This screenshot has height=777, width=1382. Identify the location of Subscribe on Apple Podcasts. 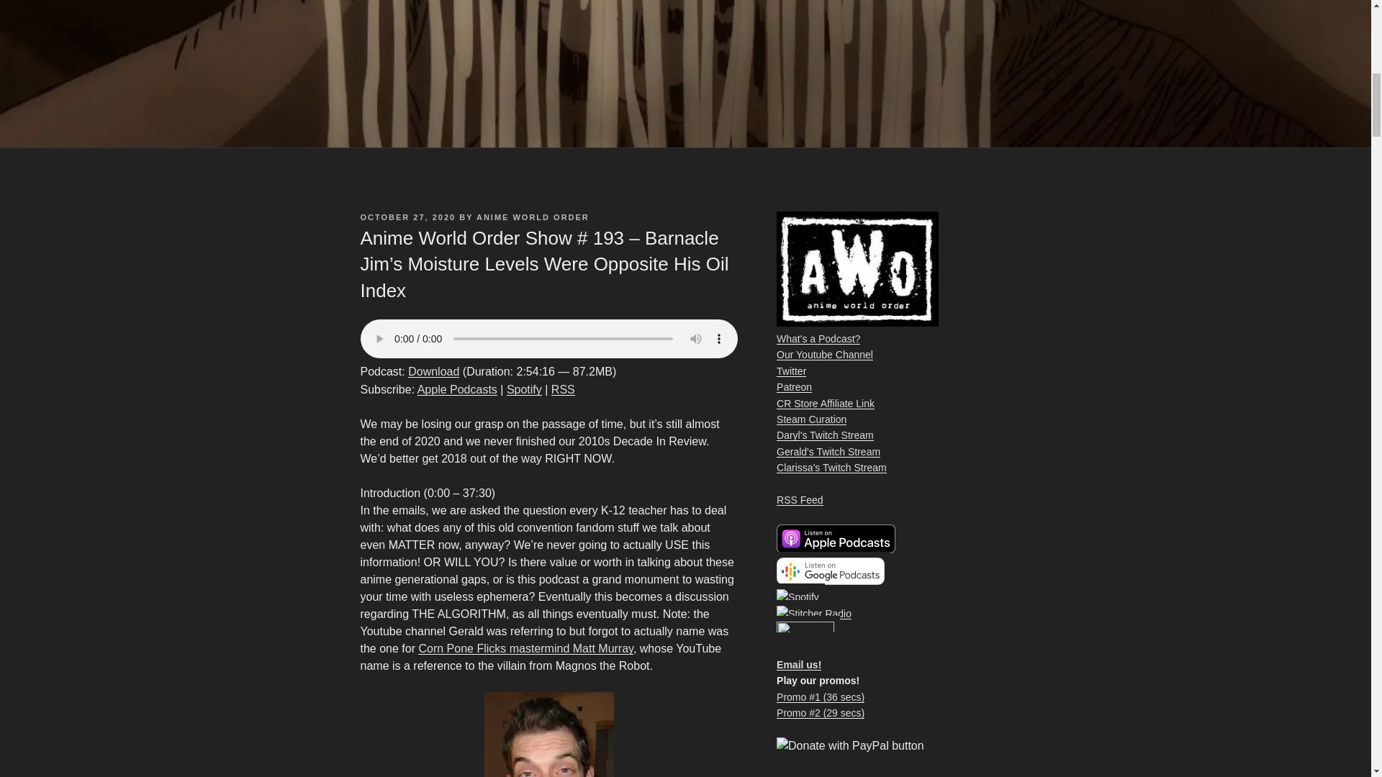
(457, 389).